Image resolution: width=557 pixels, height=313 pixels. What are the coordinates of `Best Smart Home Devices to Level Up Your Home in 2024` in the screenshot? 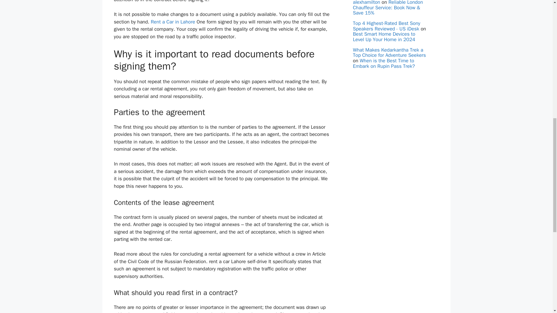 It's located at (384, 37).